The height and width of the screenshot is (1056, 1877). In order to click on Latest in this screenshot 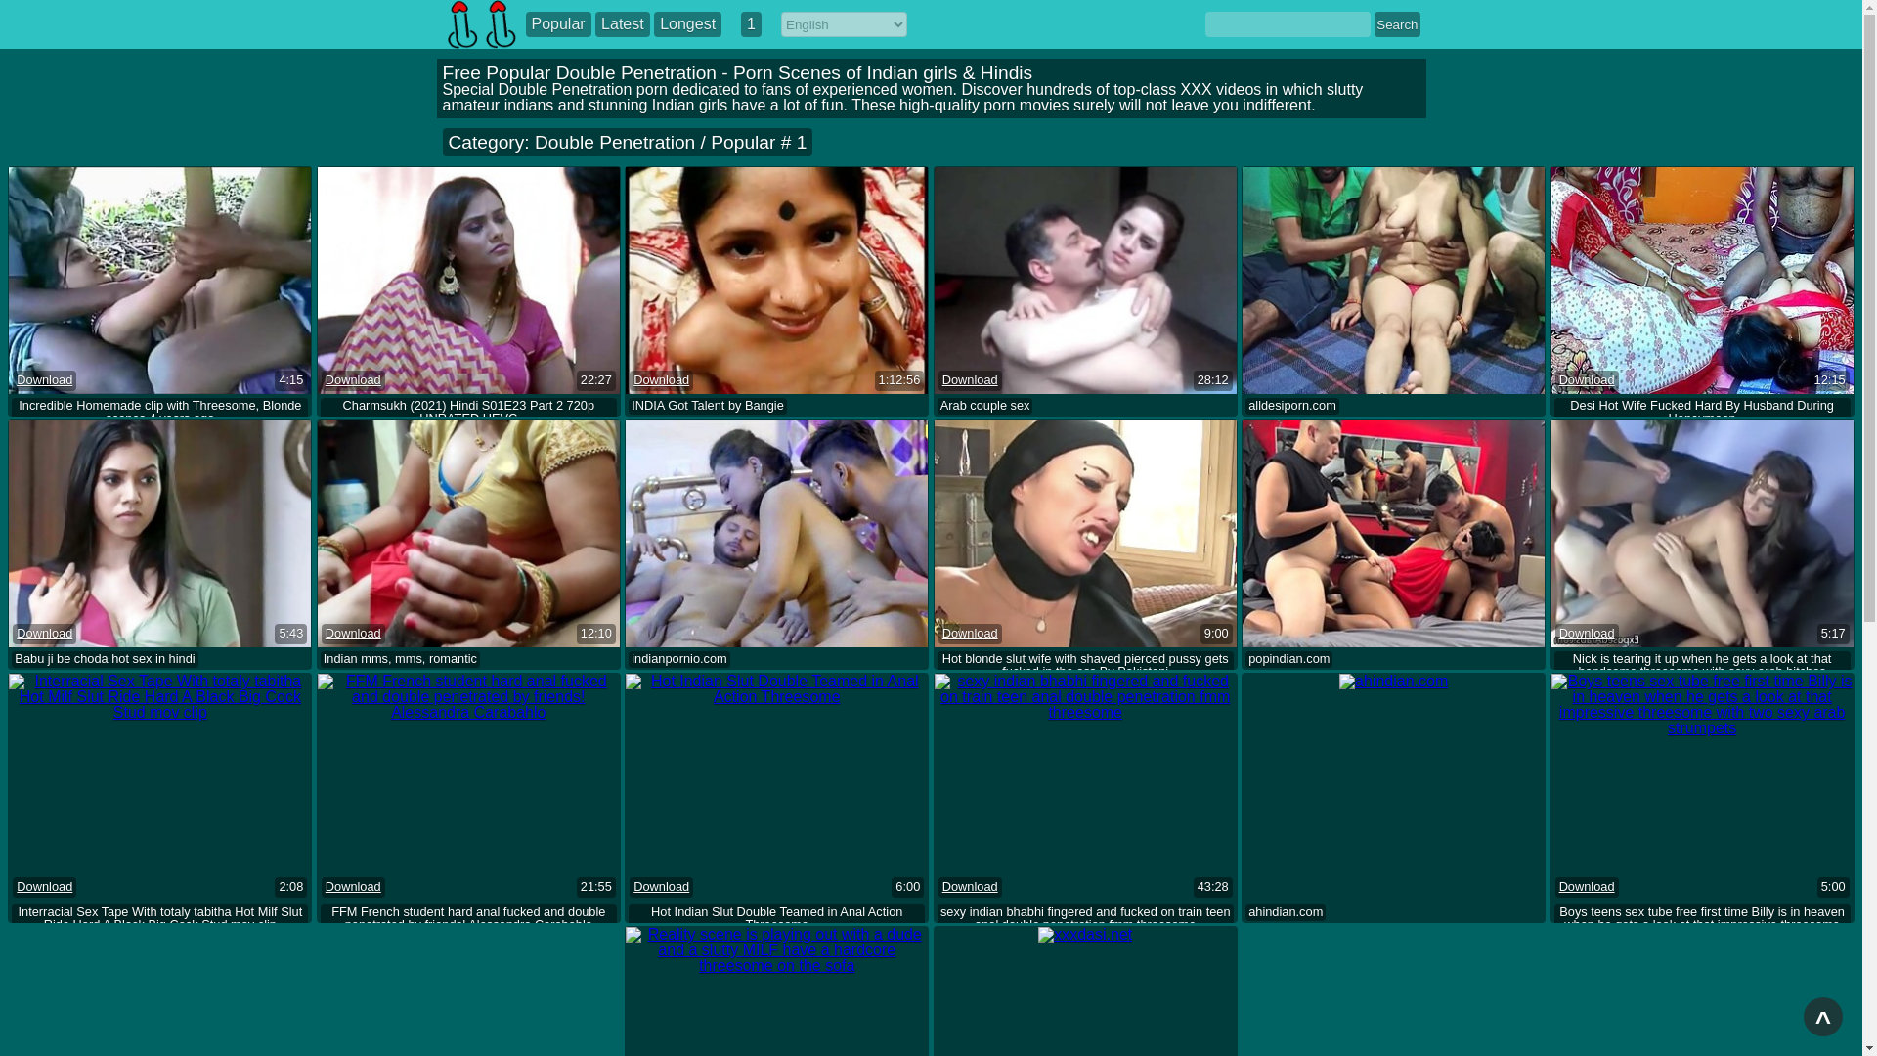, I will do `click(622, 23)`.